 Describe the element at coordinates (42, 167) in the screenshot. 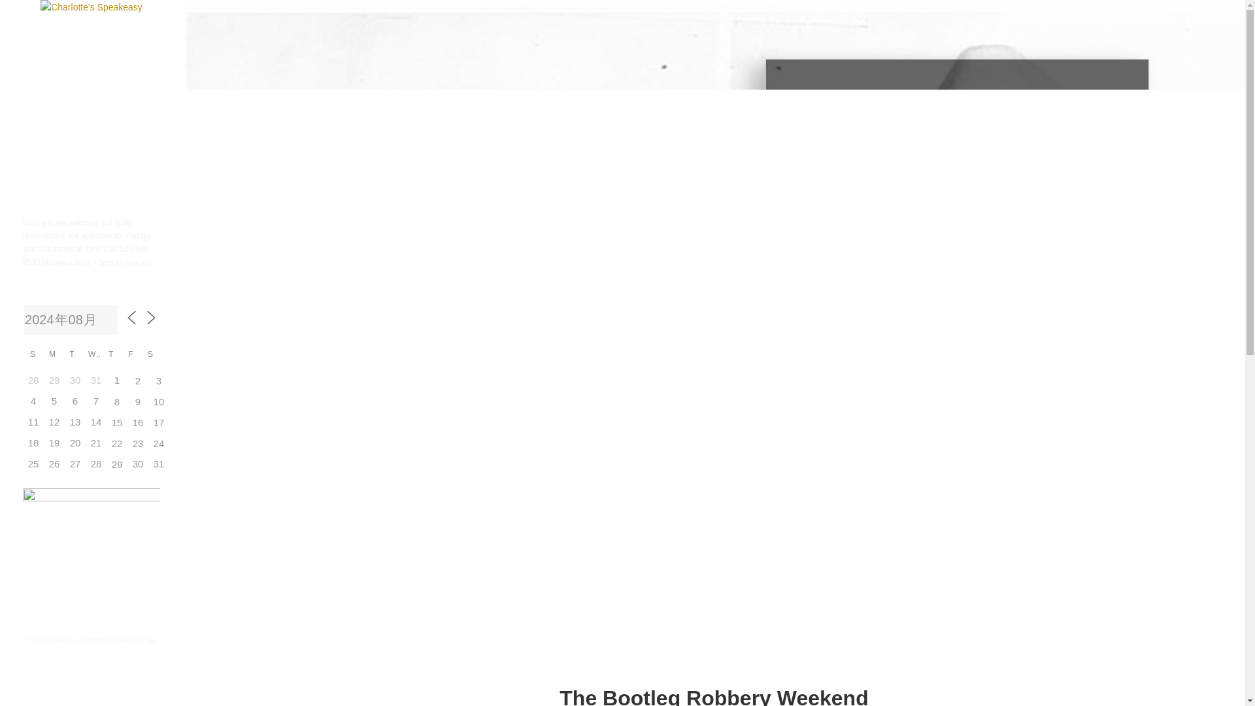

I see `REVIEW US` at that location.